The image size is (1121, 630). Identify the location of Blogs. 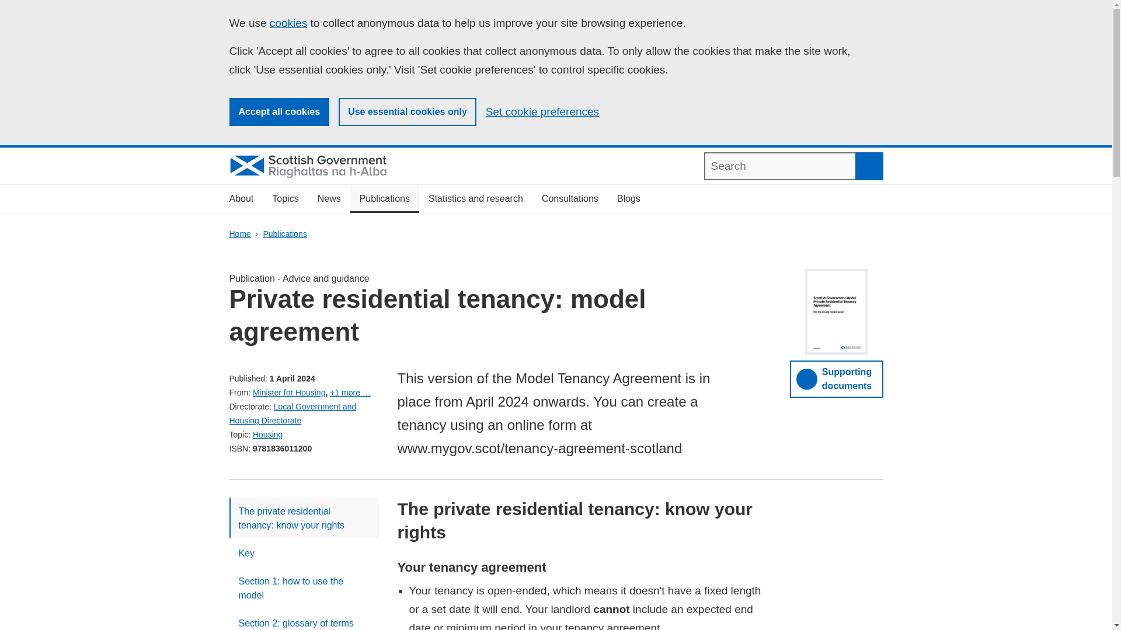
(628, 199).